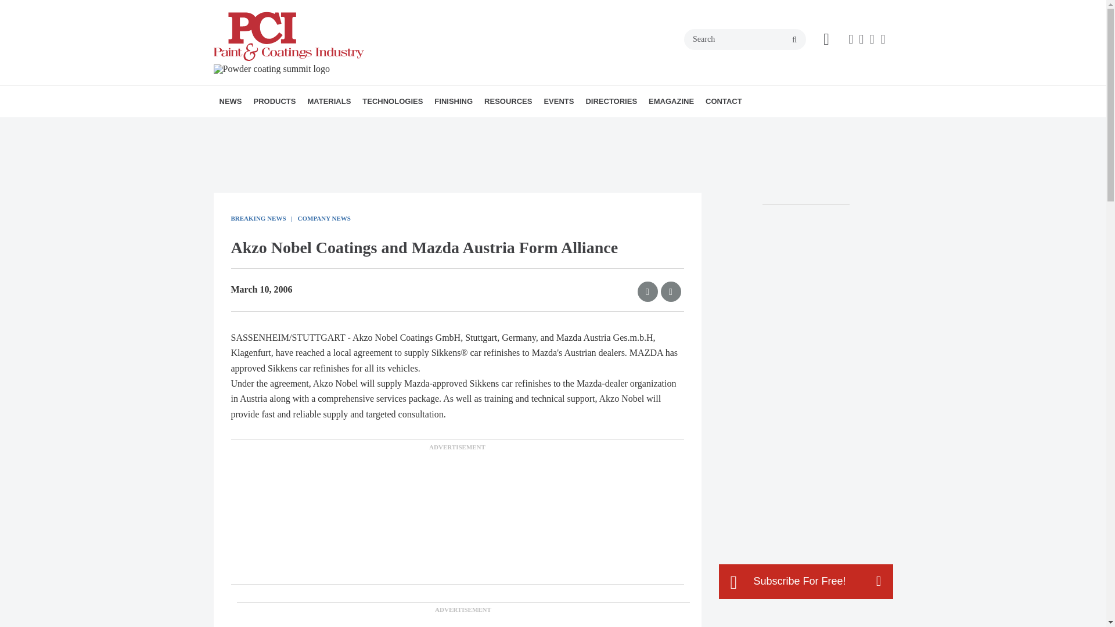 The image size is (1115, 627). I want to click on search, so click(794, 39).